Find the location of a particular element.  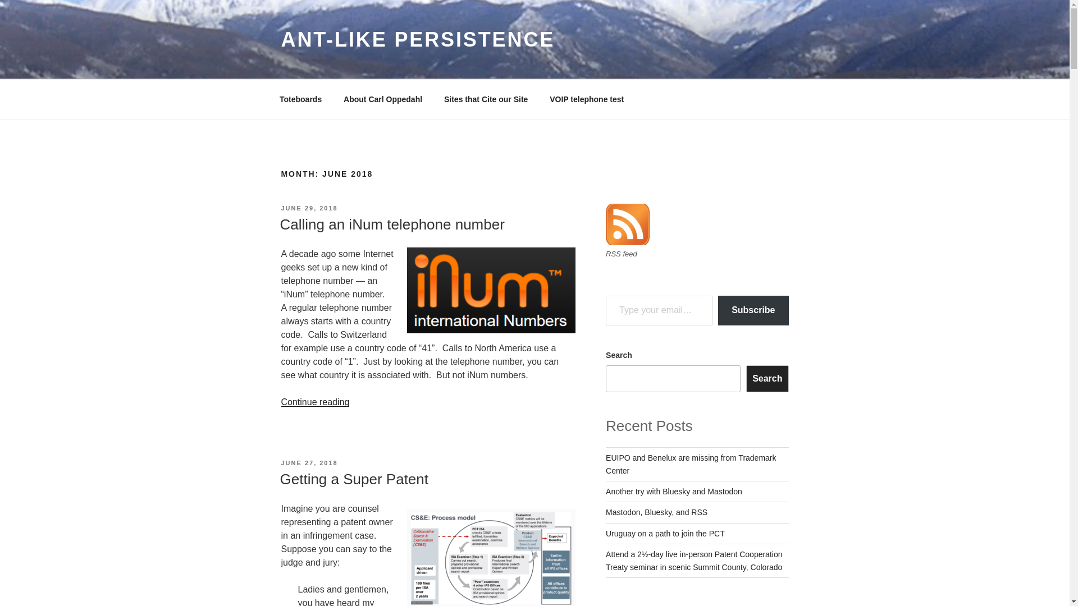

JUNE 29, 2018 is located at coordinates (309, 208).